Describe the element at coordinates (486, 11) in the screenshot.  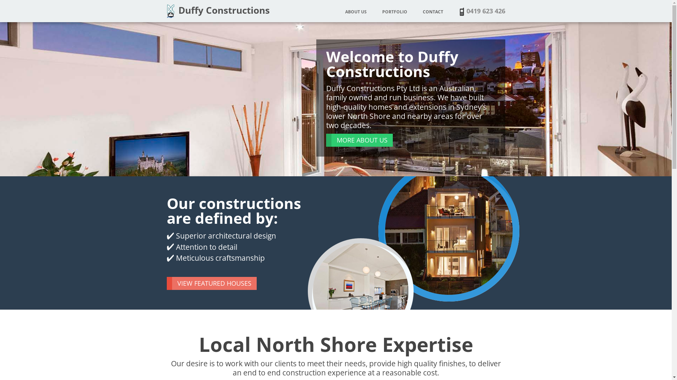
I see `0419 623 426` at that location.